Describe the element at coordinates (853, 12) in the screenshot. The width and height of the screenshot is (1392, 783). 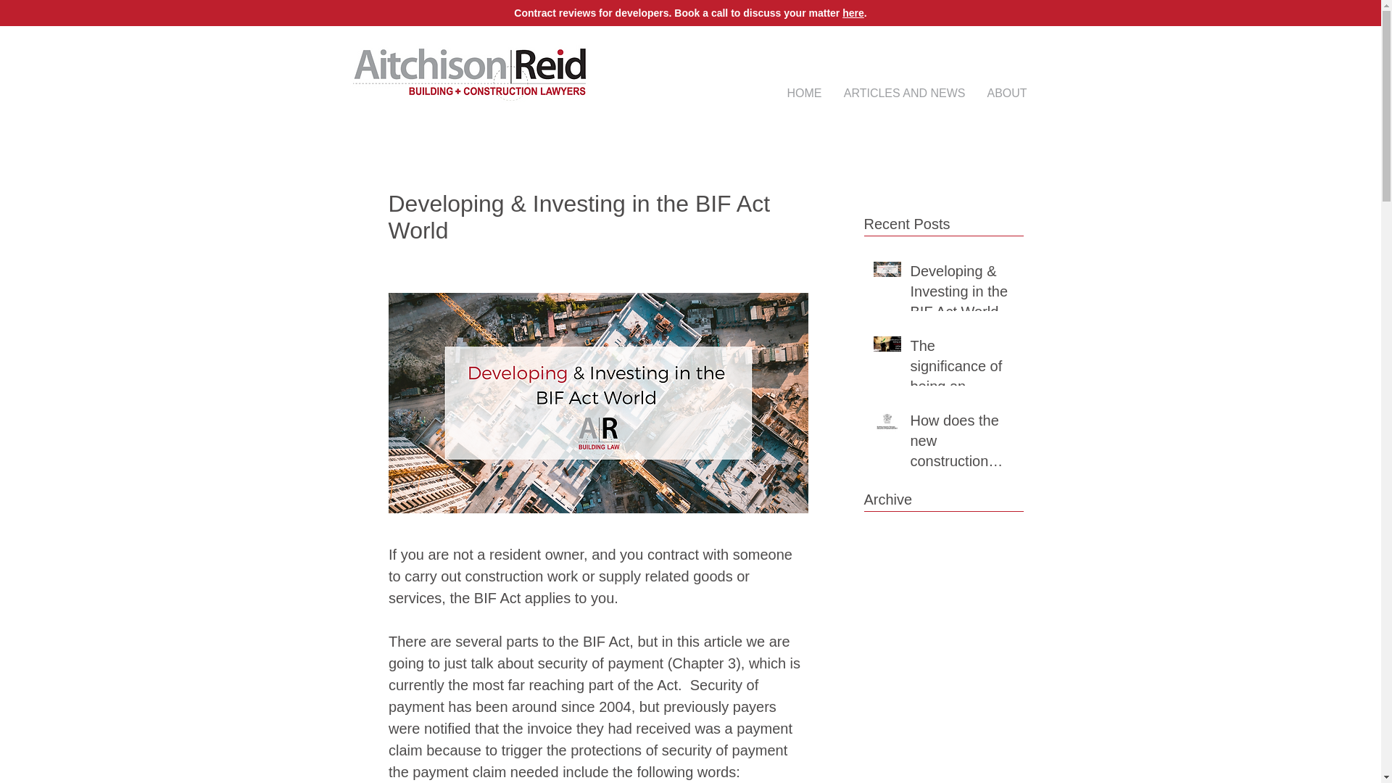
I see `here` at that location.